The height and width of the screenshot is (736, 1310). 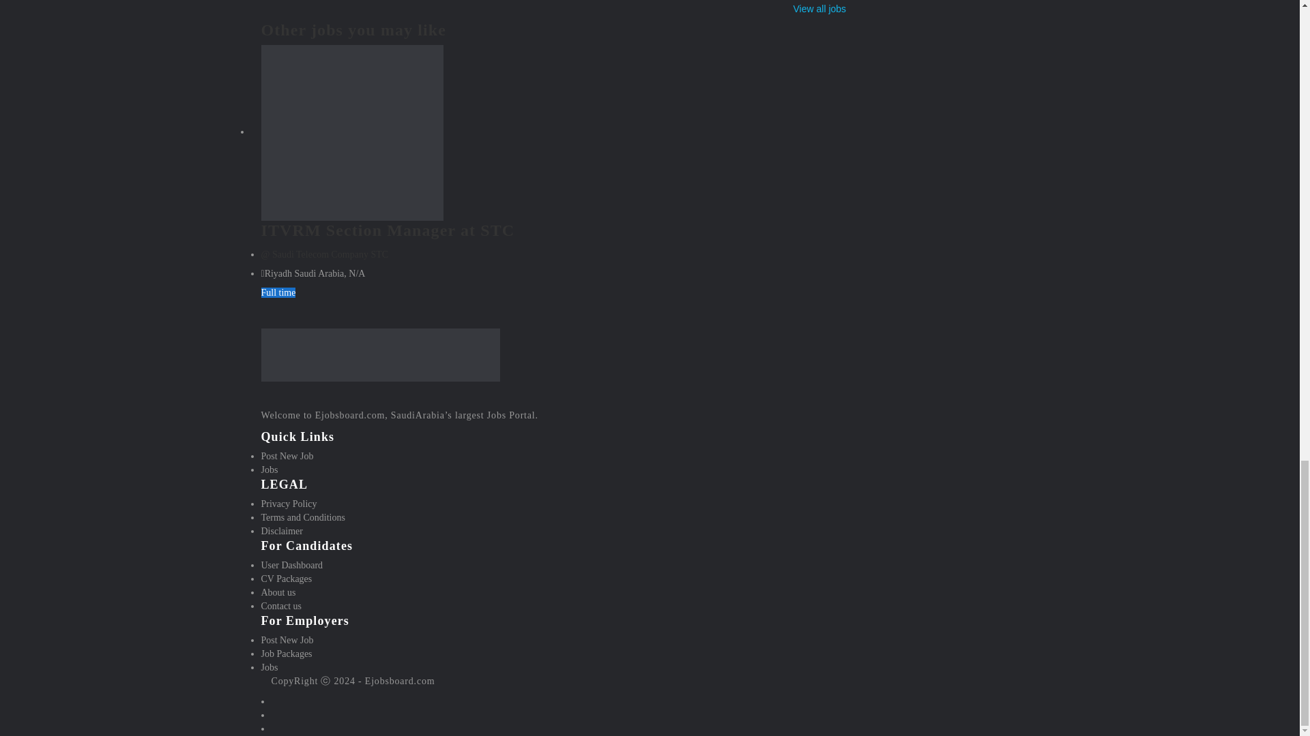 What do you see at coordinates (819, 8) in the screenshot?
I see `Data Enablement Platforms Assistant Manager at STC` at bounding box center [819, 8].